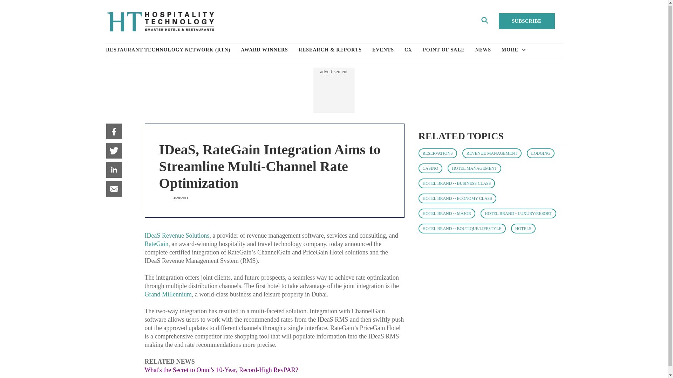  Describe the element at coordinates (512, 50) in the screenshot. I see `MORE` at that location.